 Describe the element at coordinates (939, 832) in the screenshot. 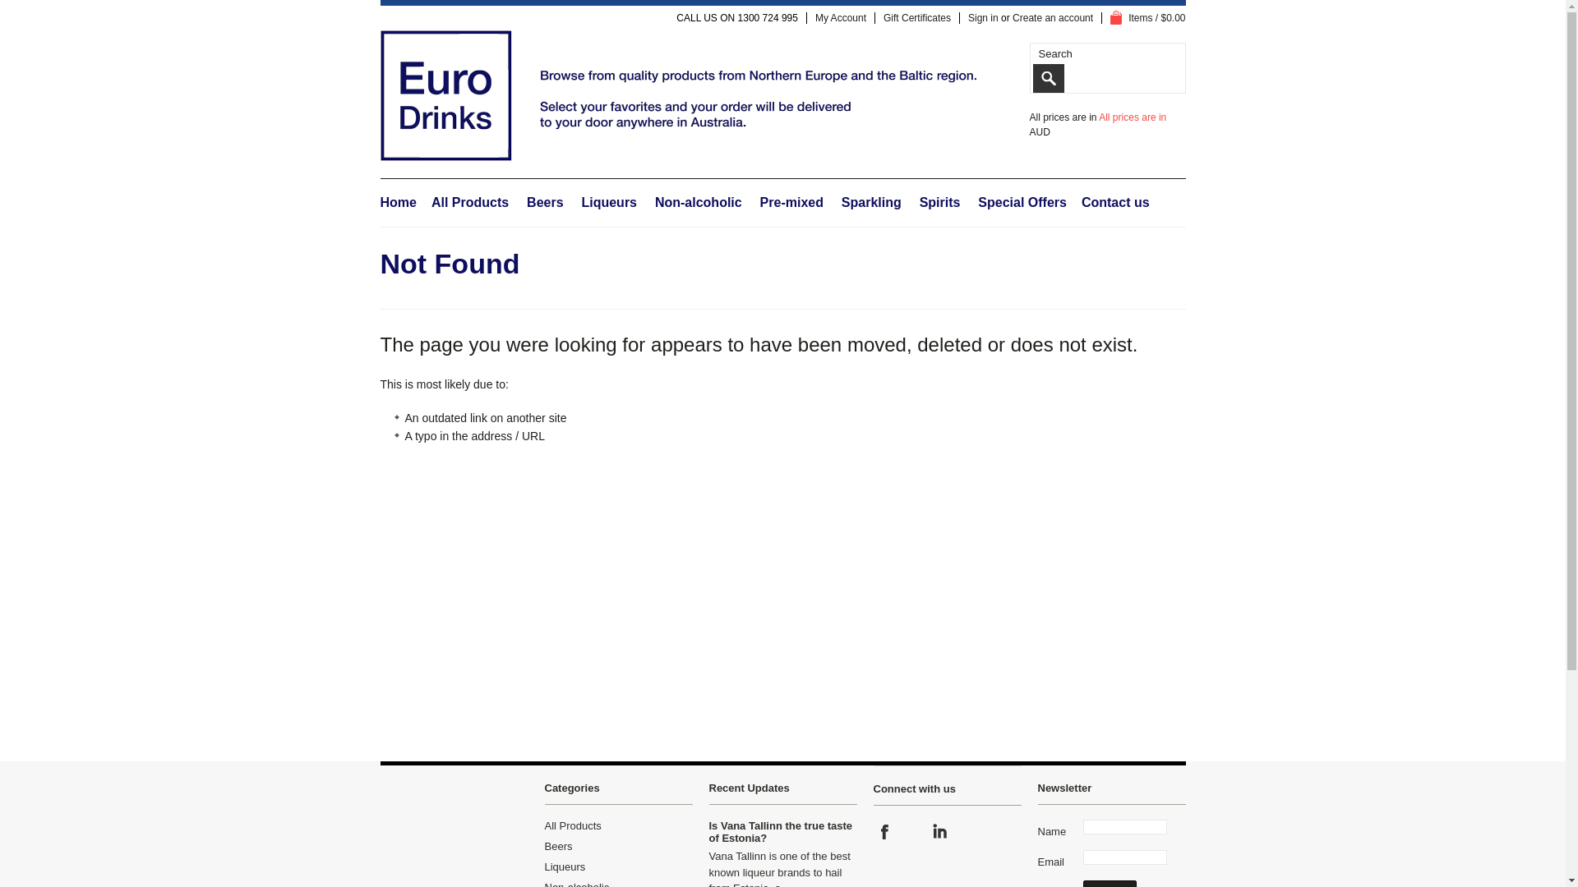

I see `LinkedIn` at that location.